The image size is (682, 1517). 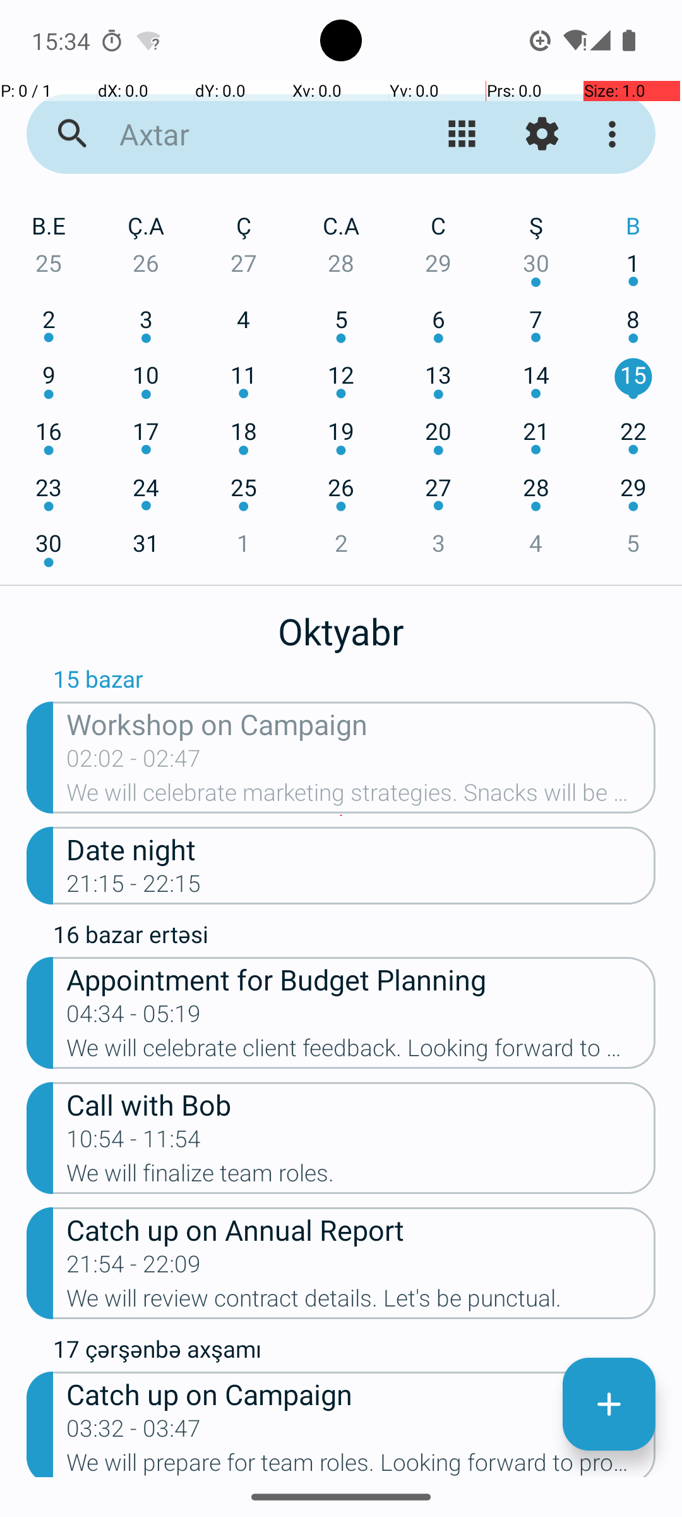 What do you see at coordinates (354, 937) in the screenshot?
I see `16 bazar ertəsi` at bounding box center [354, 937].